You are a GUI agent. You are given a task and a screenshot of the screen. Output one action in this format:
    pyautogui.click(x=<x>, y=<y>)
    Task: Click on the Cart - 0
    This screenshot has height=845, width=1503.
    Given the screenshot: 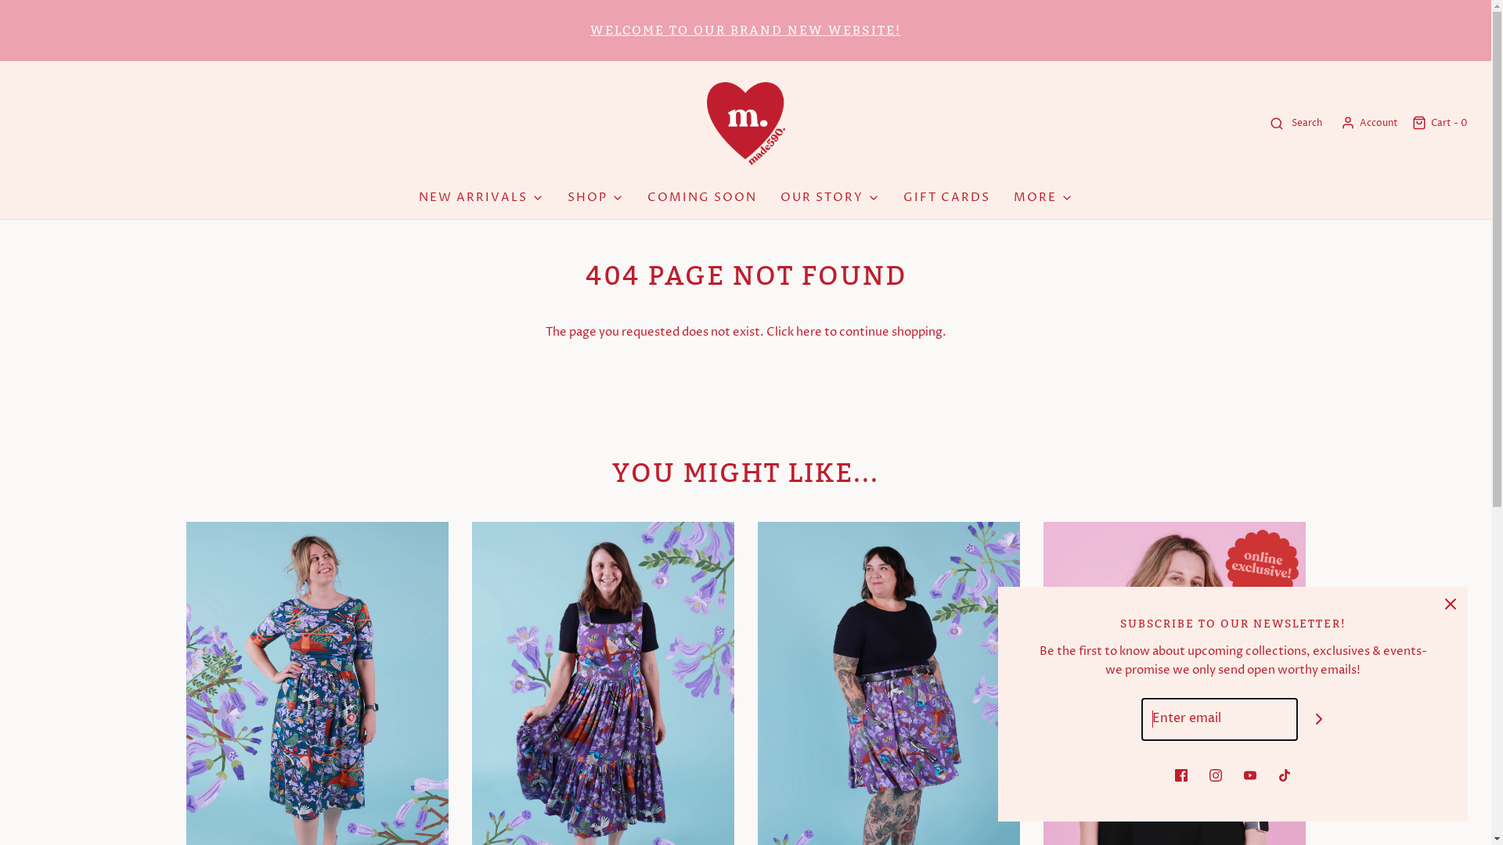 What is the action you would take?
    pyautogui.click(x=1439, y=124)
    